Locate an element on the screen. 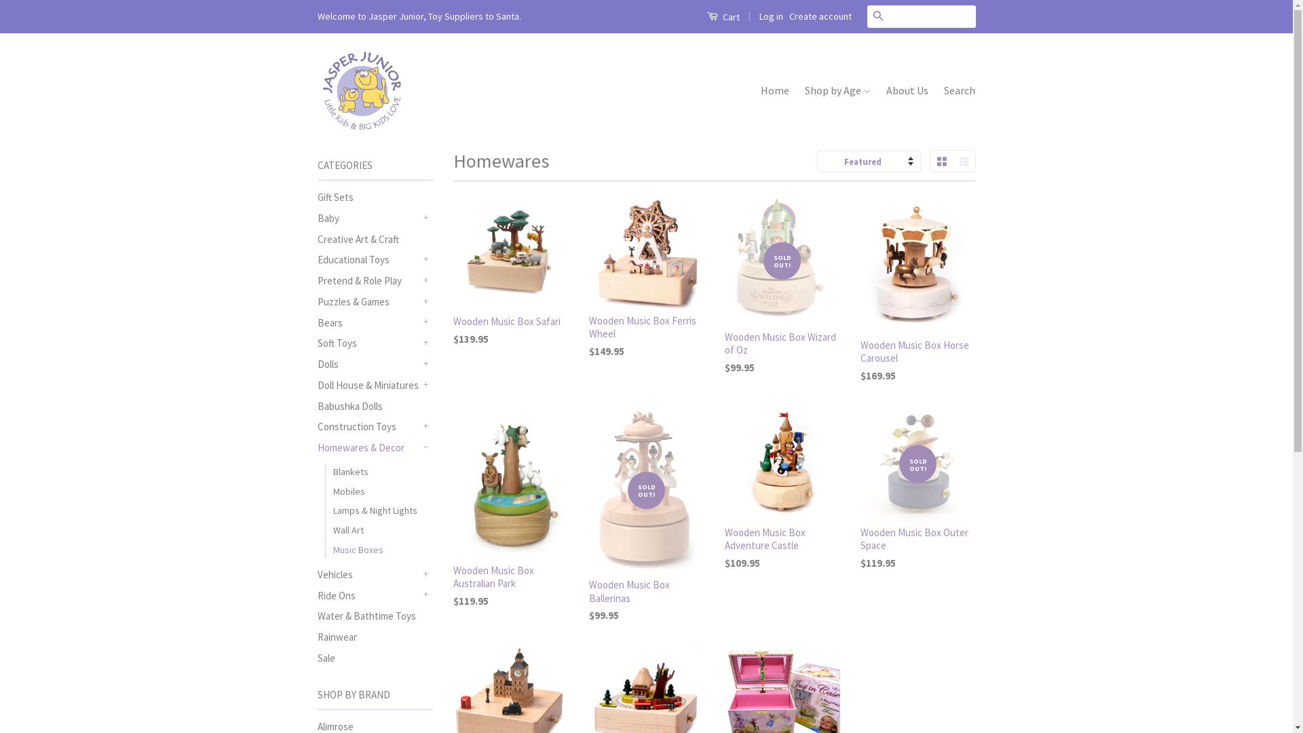 The height and width of the screenshot is (733, 1303). Wall Art is located at coordinates (382, 531).